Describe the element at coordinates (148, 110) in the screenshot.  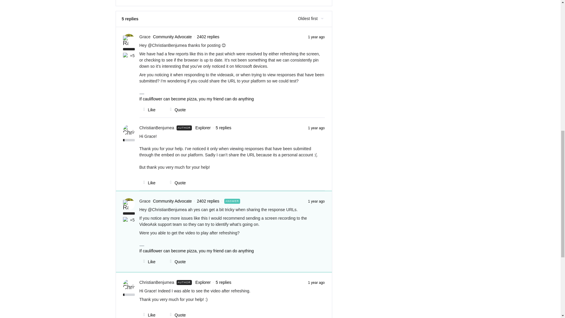
I see `Like` at that location.